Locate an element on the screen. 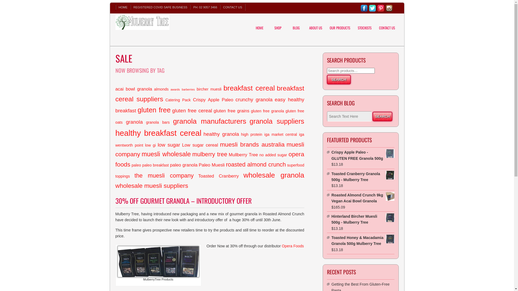 The width and height of the screenshot is (518, 291). Toasted Cranberry Granola 500g - Mulberry Tree is located at coordinates (363, 177).